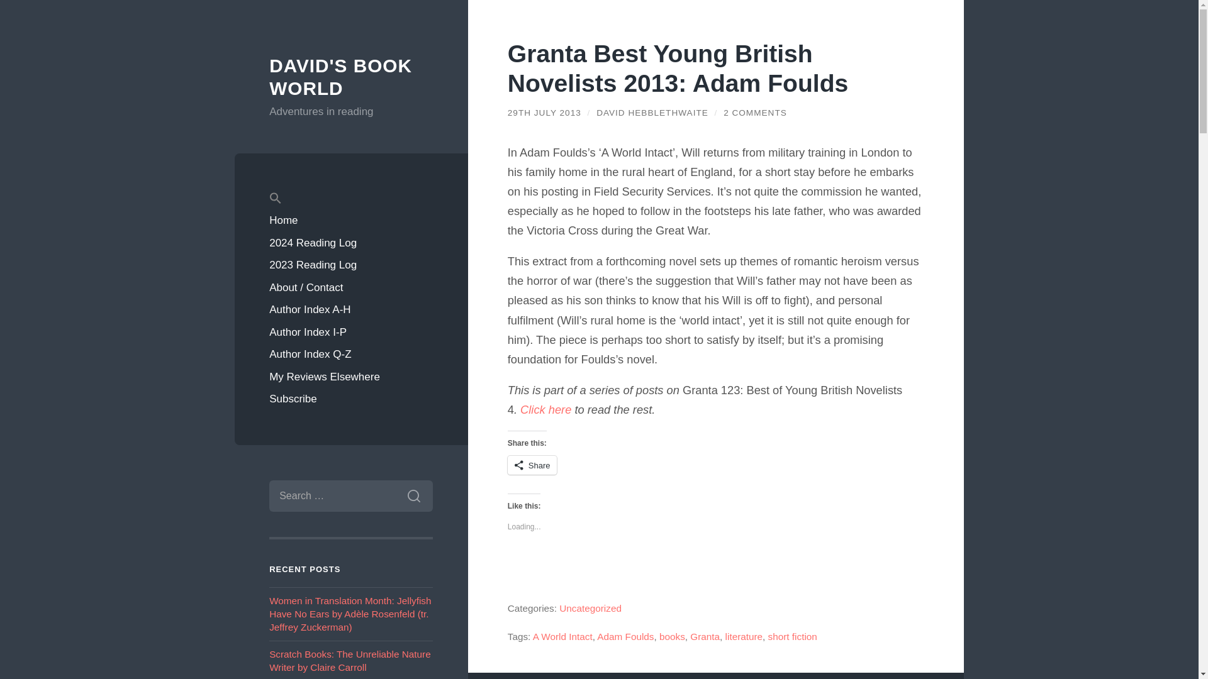 The width and height of the screenshot is (1208, 679). What do you see at coordinates (351, 265) in the screenshot?
I see `2023 Reading Log` at bounding box center [351, 265].